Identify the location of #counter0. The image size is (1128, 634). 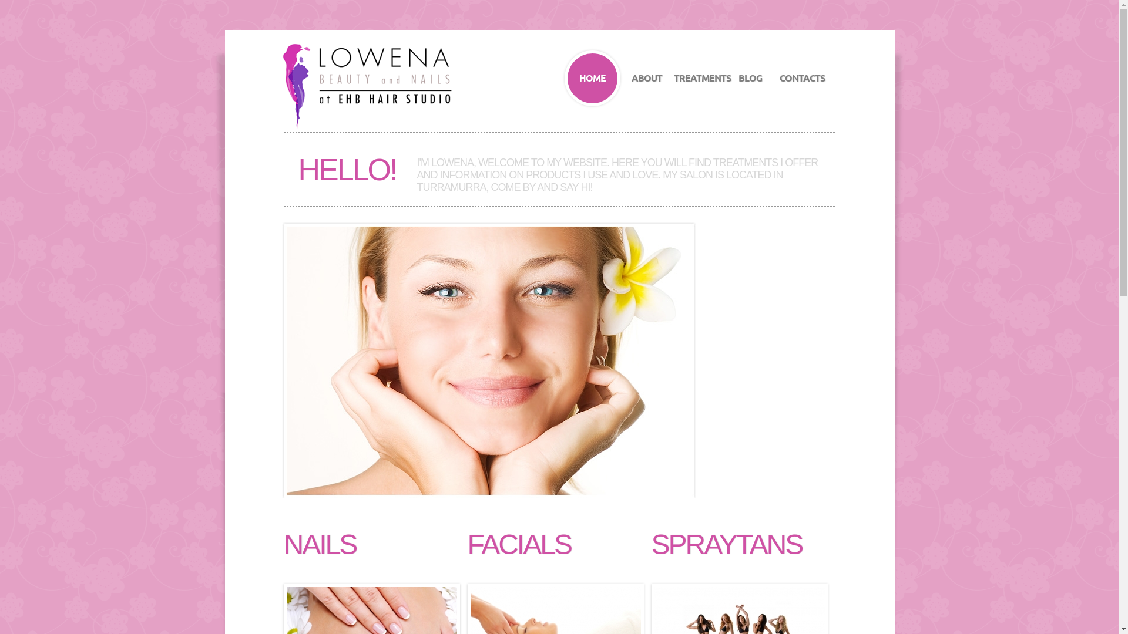
(489, 360).